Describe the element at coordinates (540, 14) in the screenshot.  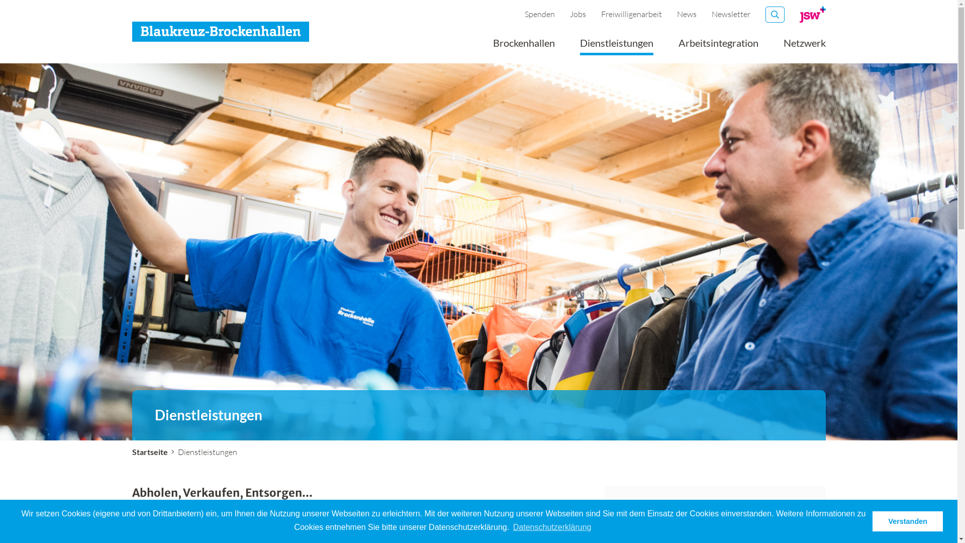
I see `Spenden` at that location.